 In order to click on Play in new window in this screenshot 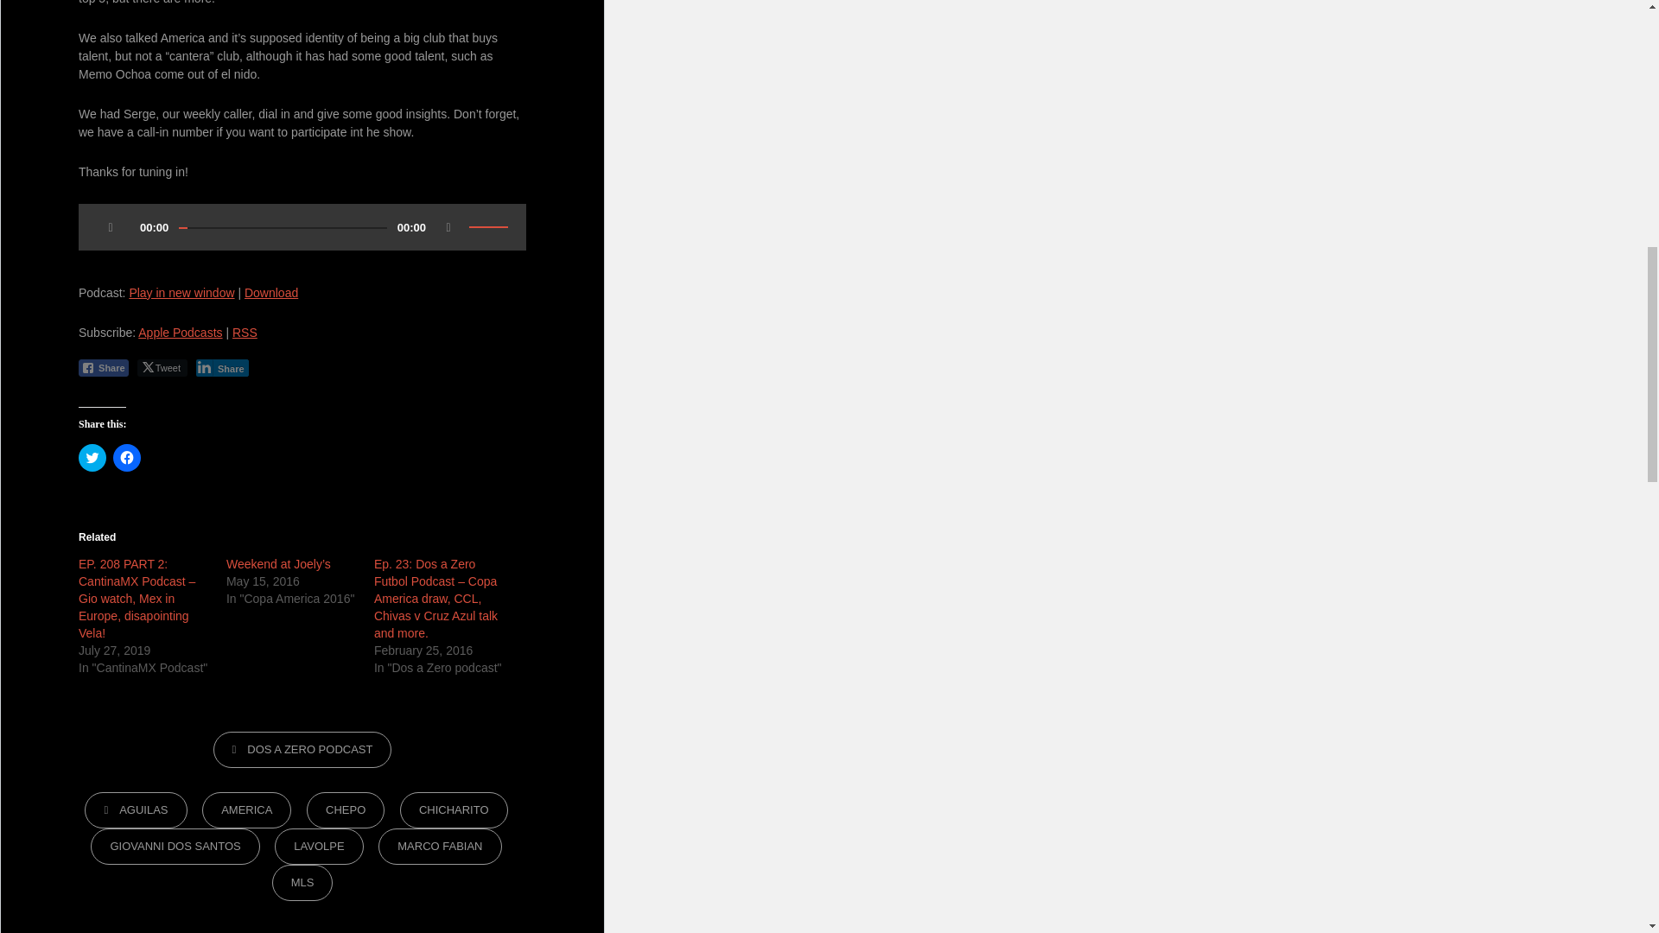, I will do `click(181, 292)`.